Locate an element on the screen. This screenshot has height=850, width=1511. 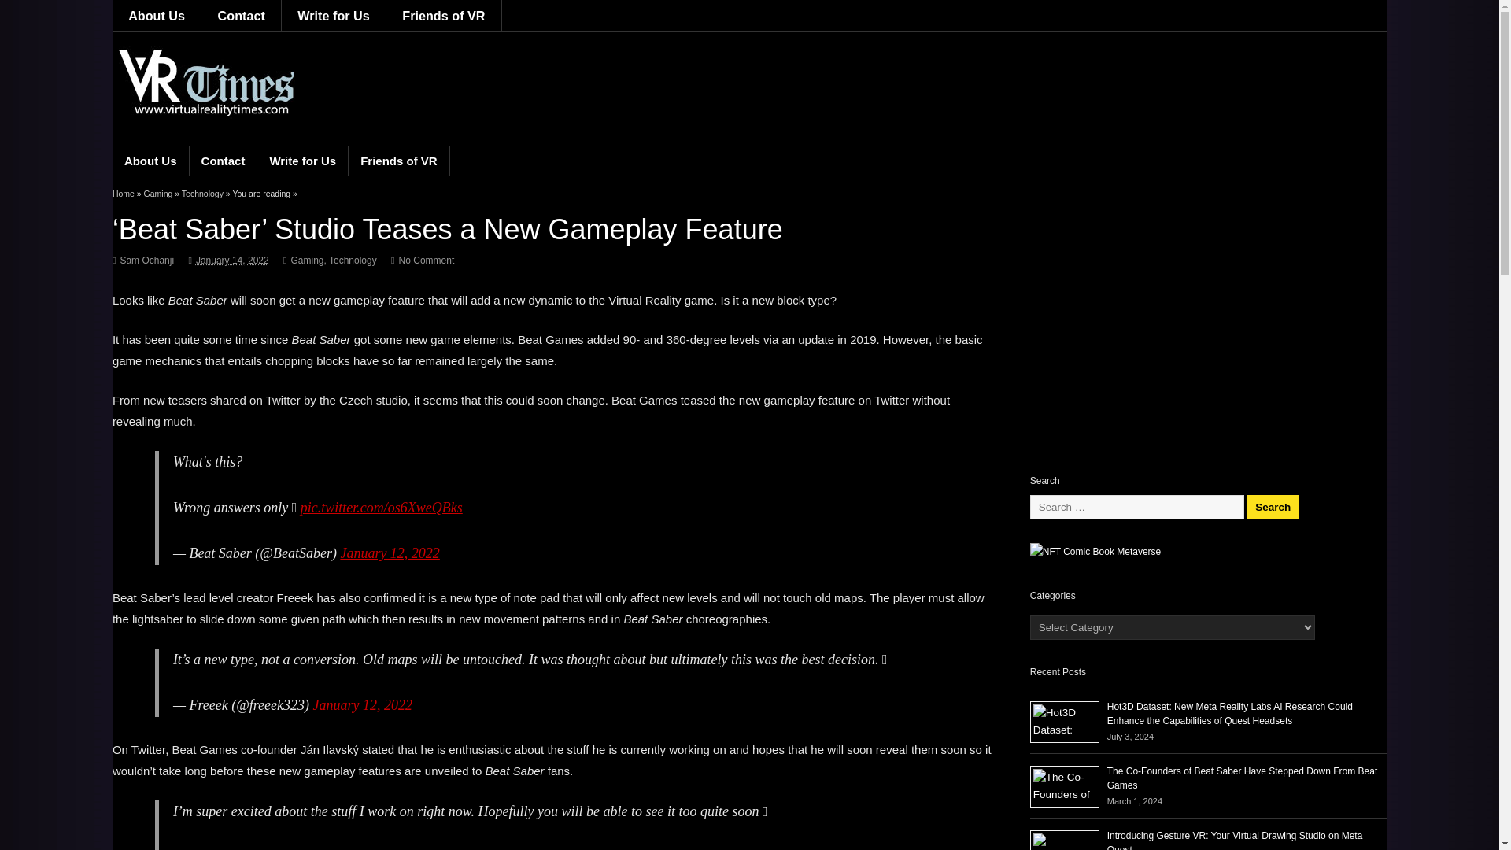
Write for Us is located at coordinates (334, 16).